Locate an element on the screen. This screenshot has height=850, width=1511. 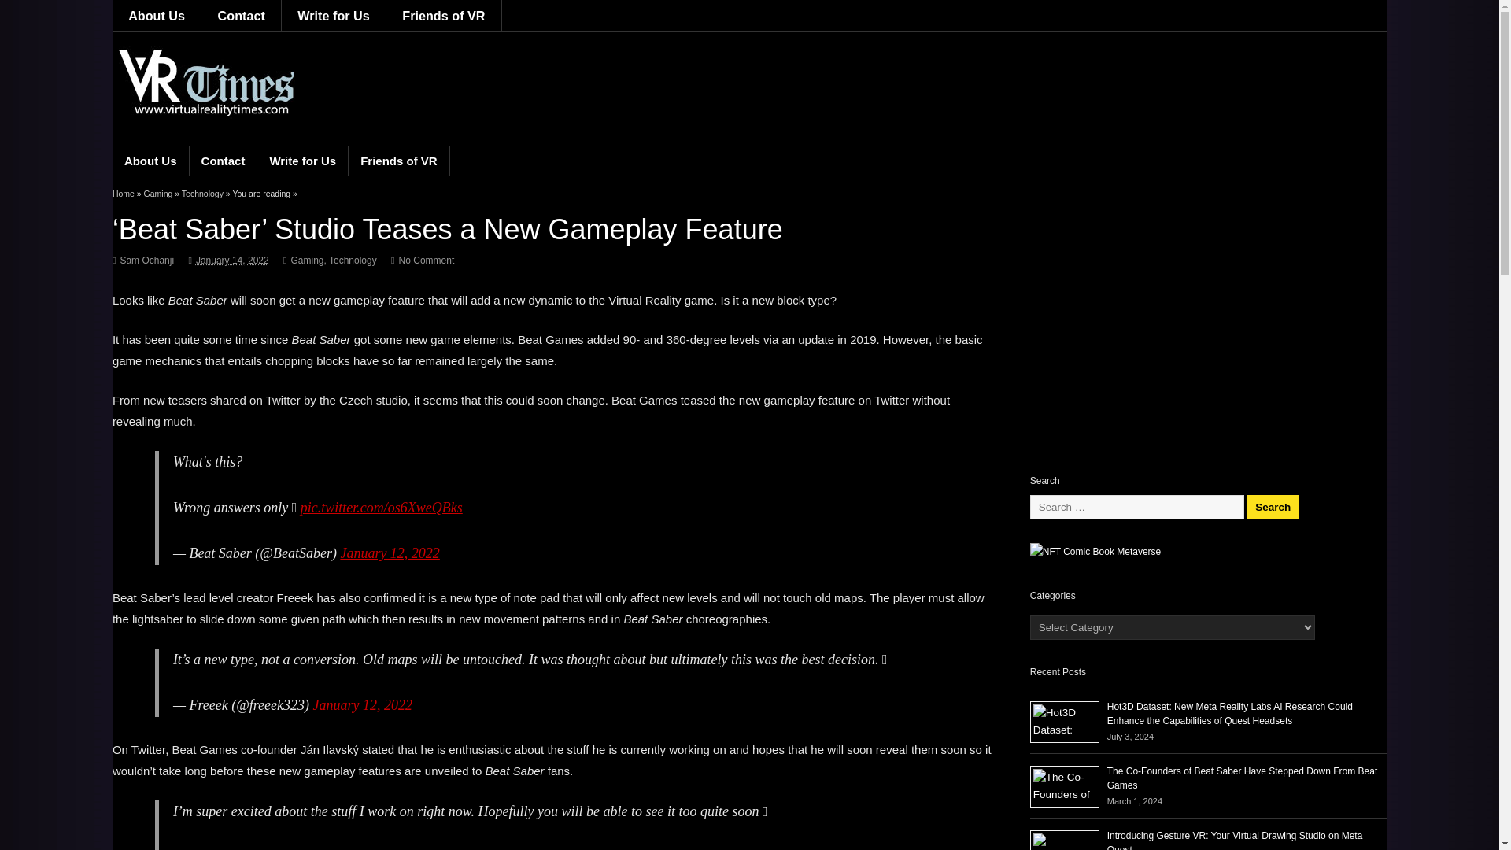
Write for Us is located at coordinates (334, 16).